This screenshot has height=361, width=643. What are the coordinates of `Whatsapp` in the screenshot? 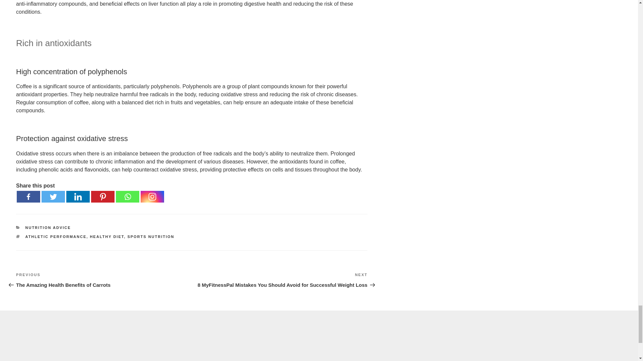 It's located at (127, 197).